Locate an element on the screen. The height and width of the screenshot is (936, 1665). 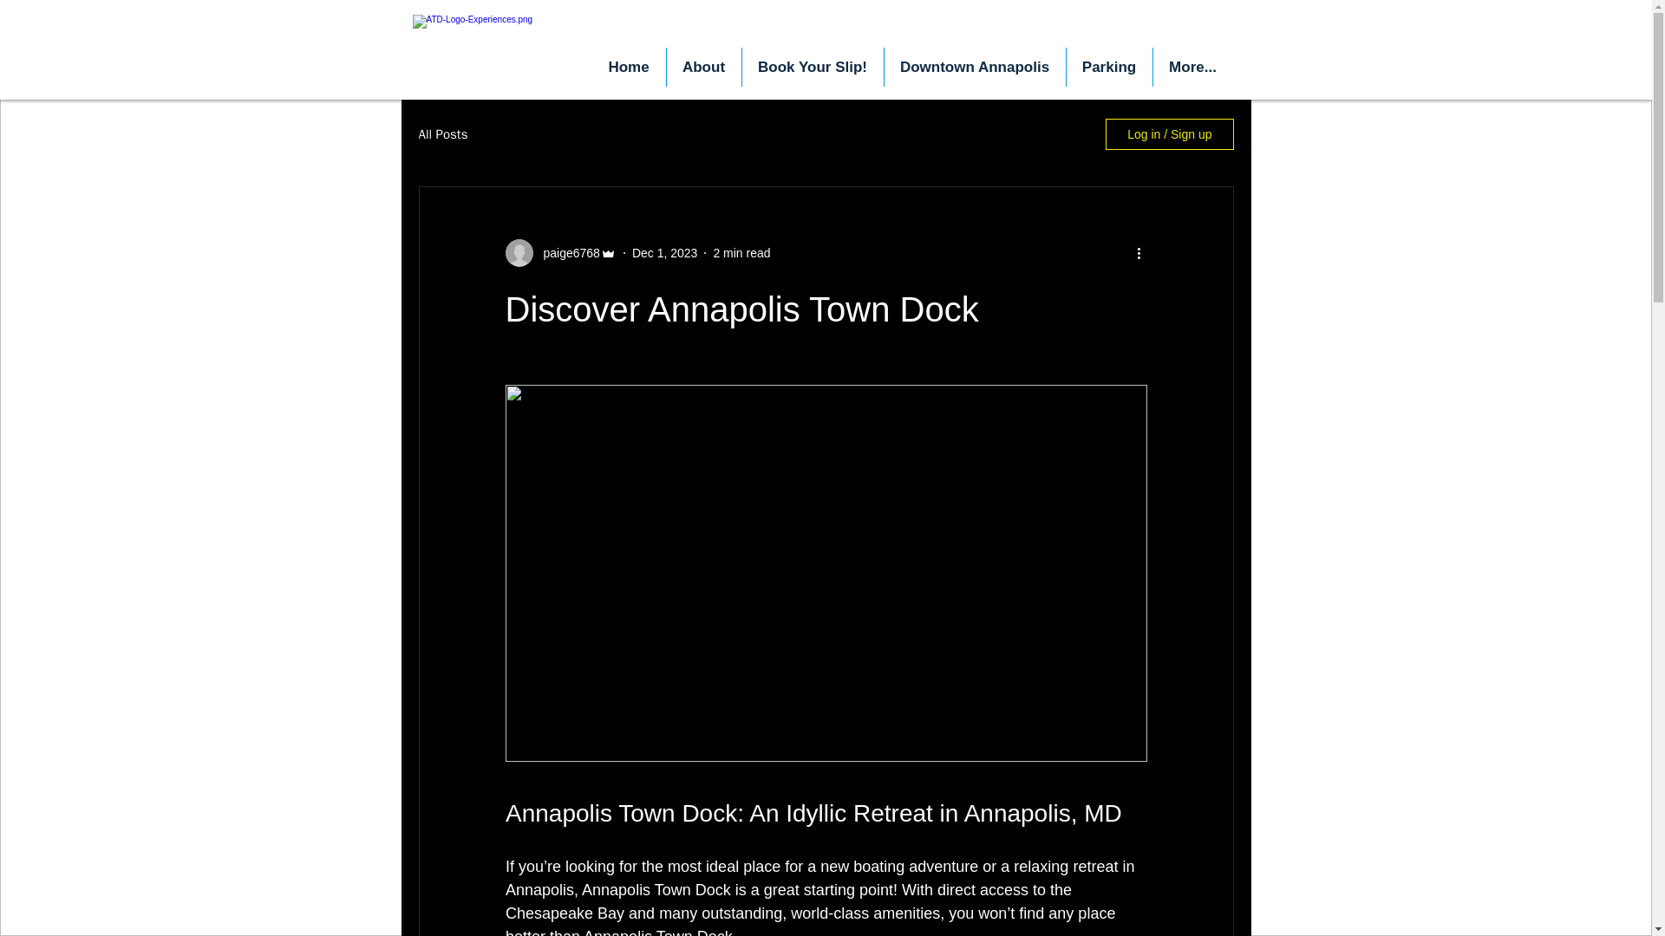
All Posts is located at coordinates (442, 134).